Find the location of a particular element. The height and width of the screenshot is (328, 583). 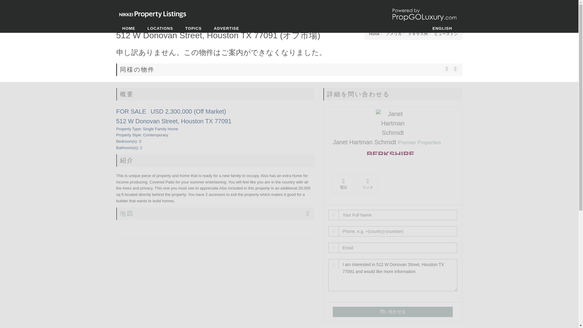

LOCATIONS is located at coordinates (160, 29).